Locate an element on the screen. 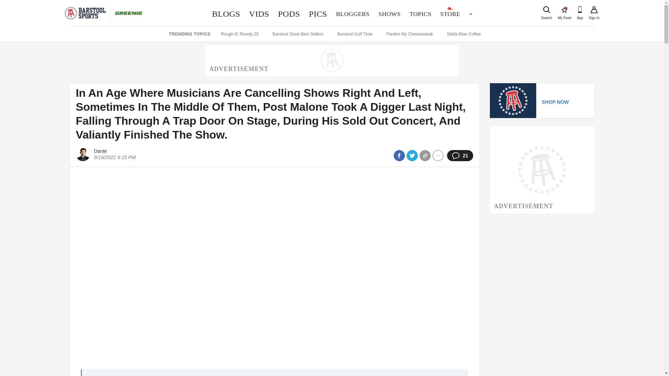 Image resolution: width=669 pixels, height=376 pixels. SHOWS is located at coordinates (594, 10).